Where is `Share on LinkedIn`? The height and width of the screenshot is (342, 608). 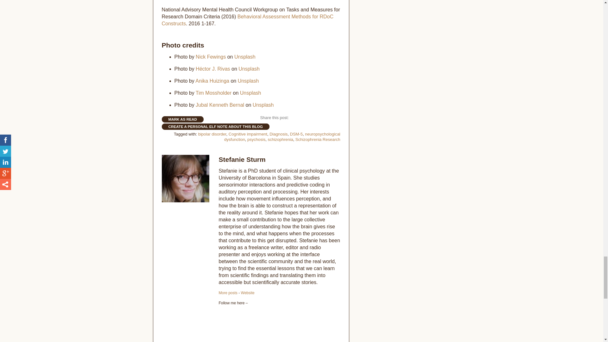
Share on LinkedIn is located at coordinates (315, 118).